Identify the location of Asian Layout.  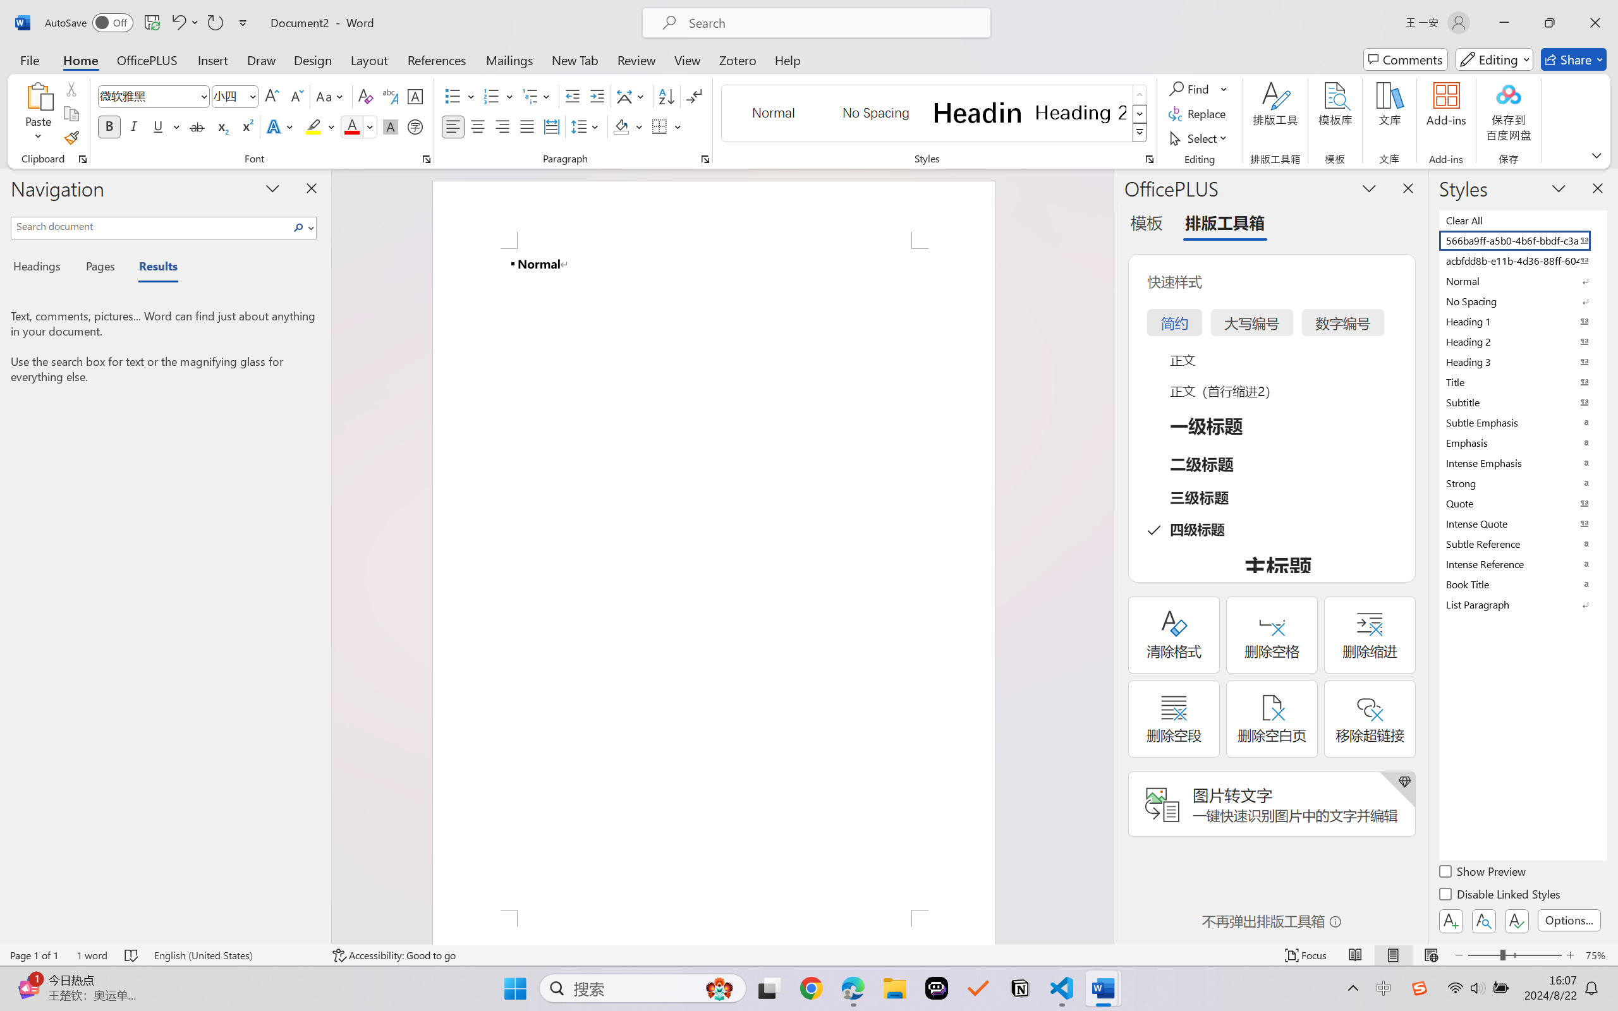
(632, 96).